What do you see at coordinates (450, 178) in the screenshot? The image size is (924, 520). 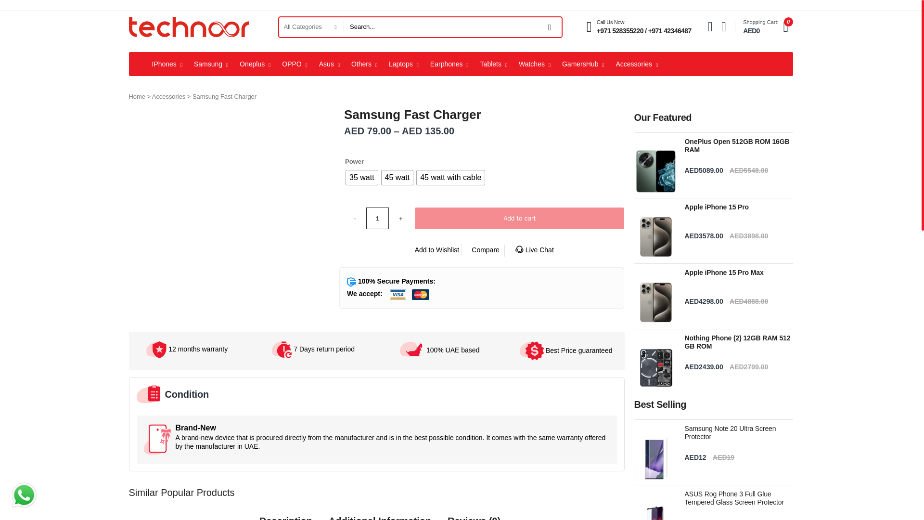 I see `45 watt with cable` at bounding box center [450, 178].